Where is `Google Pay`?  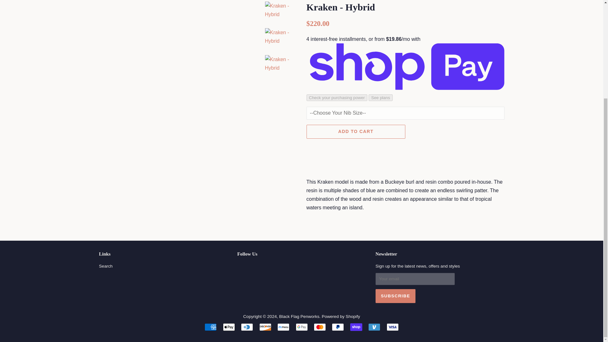 Google Pay is located at coordinates (301, 327).